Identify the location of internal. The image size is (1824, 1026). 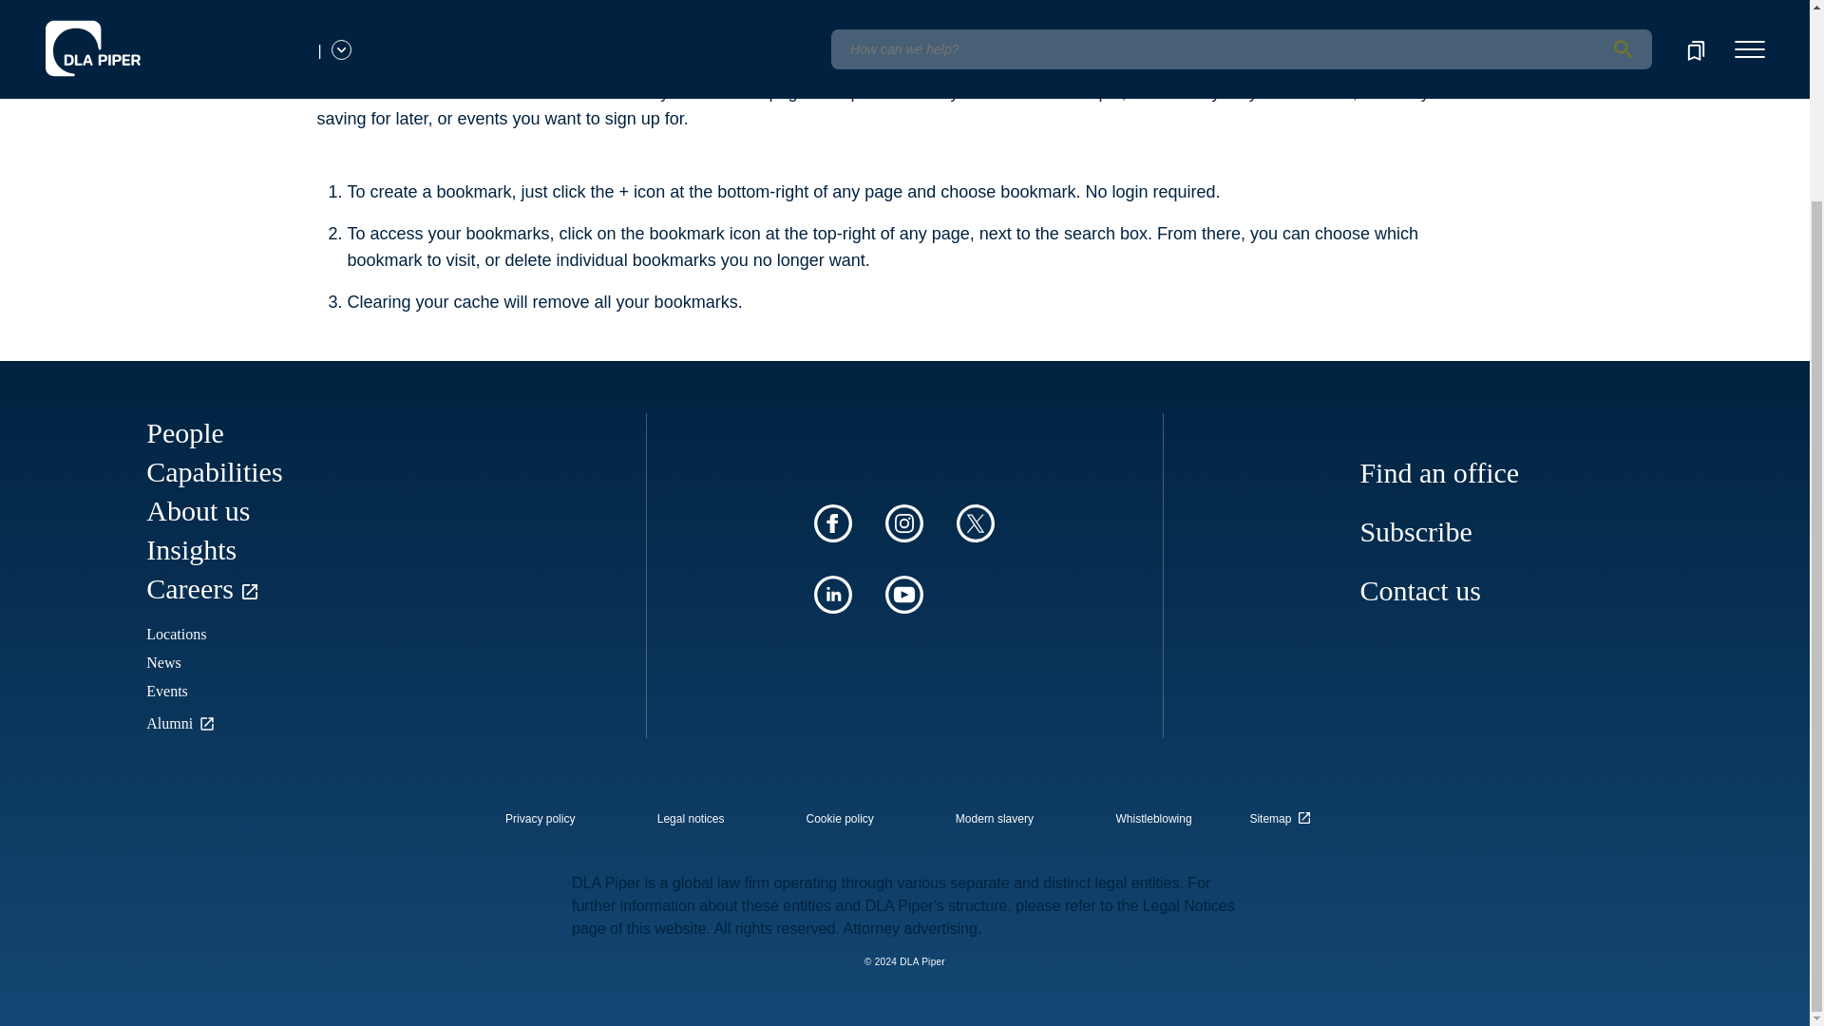
(840, 819).